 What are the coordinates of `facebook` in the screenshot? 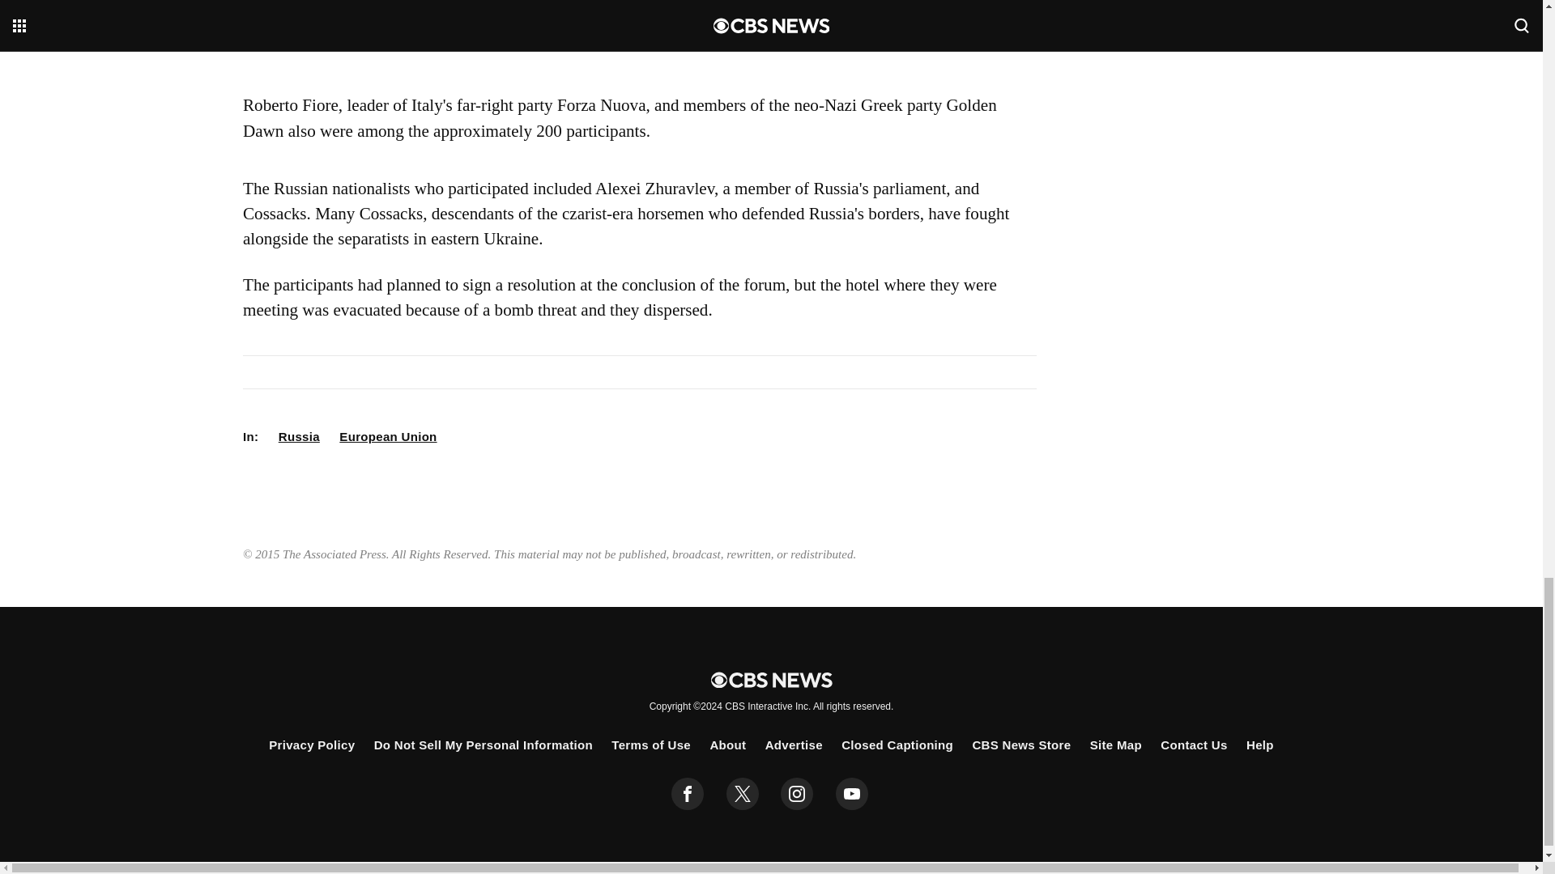 It's located at (688, 794).